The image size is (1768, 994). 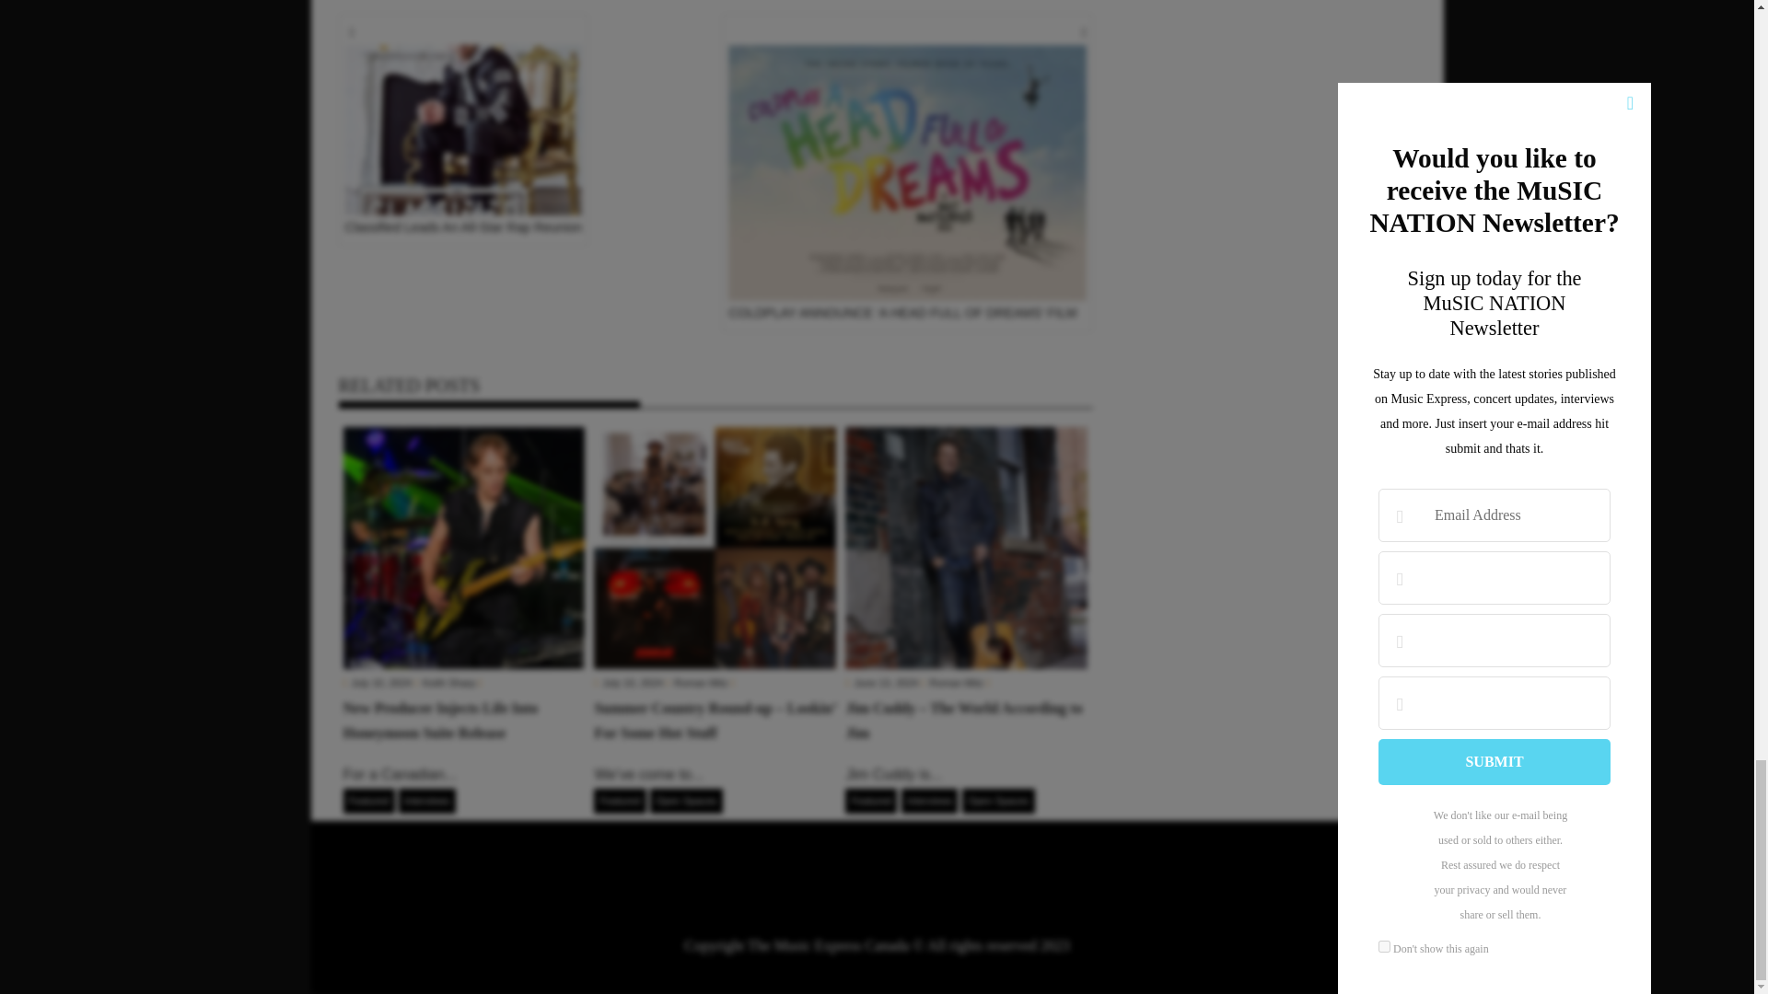 I want to click on Keith Sharp, so click(x=448, y=683).